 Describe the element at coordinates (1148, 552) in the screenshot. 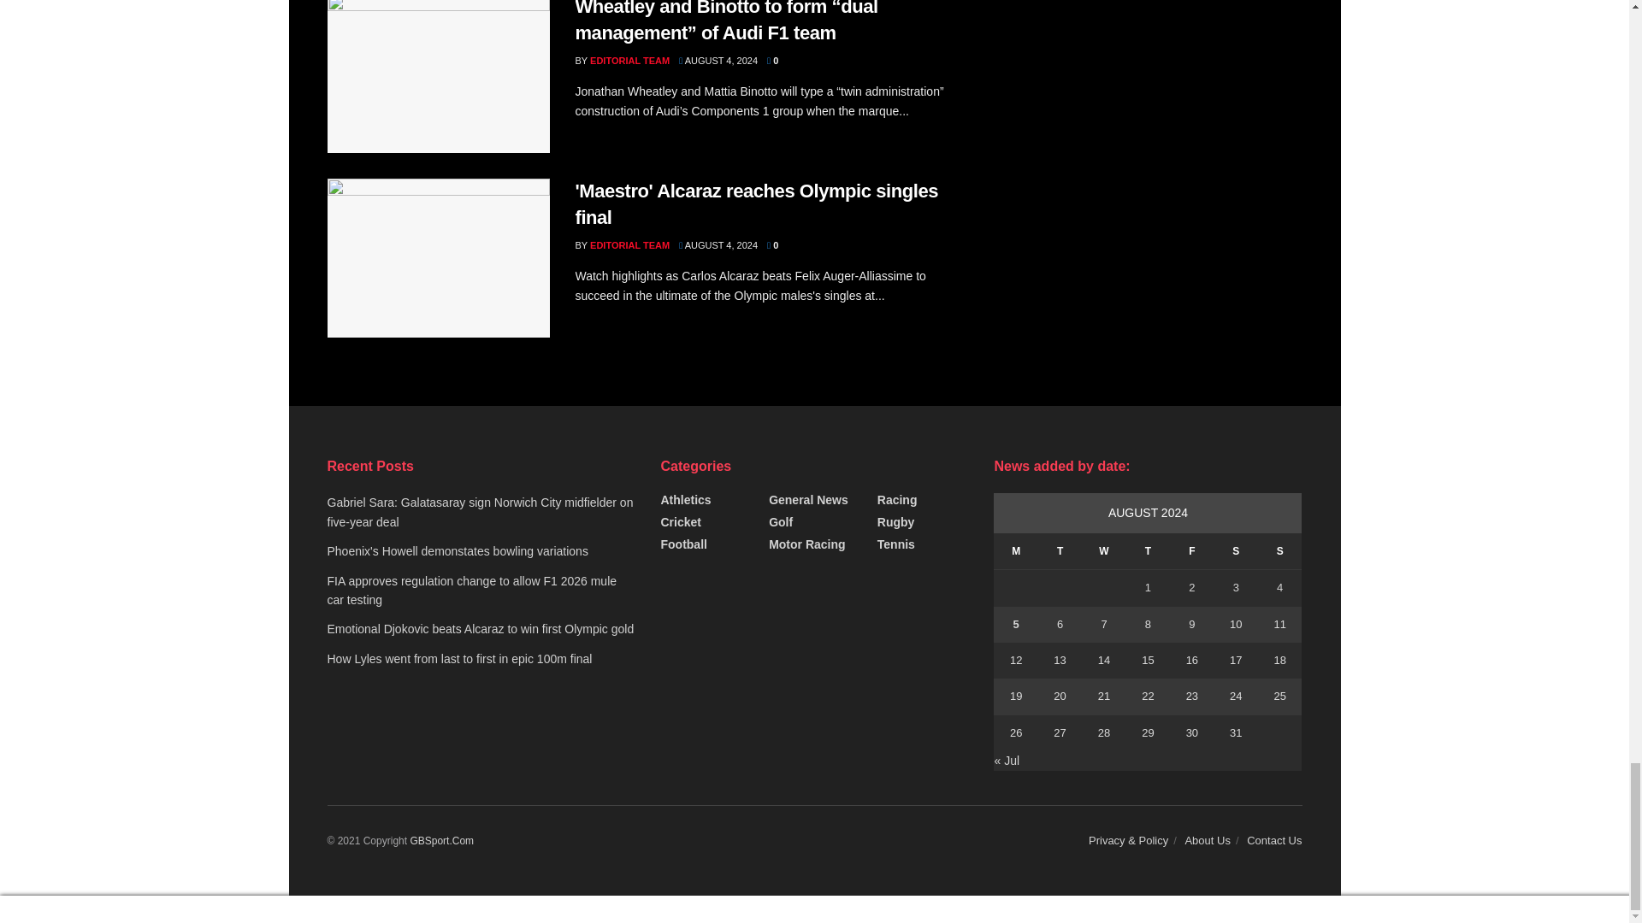

I see `Thursday` at that location.